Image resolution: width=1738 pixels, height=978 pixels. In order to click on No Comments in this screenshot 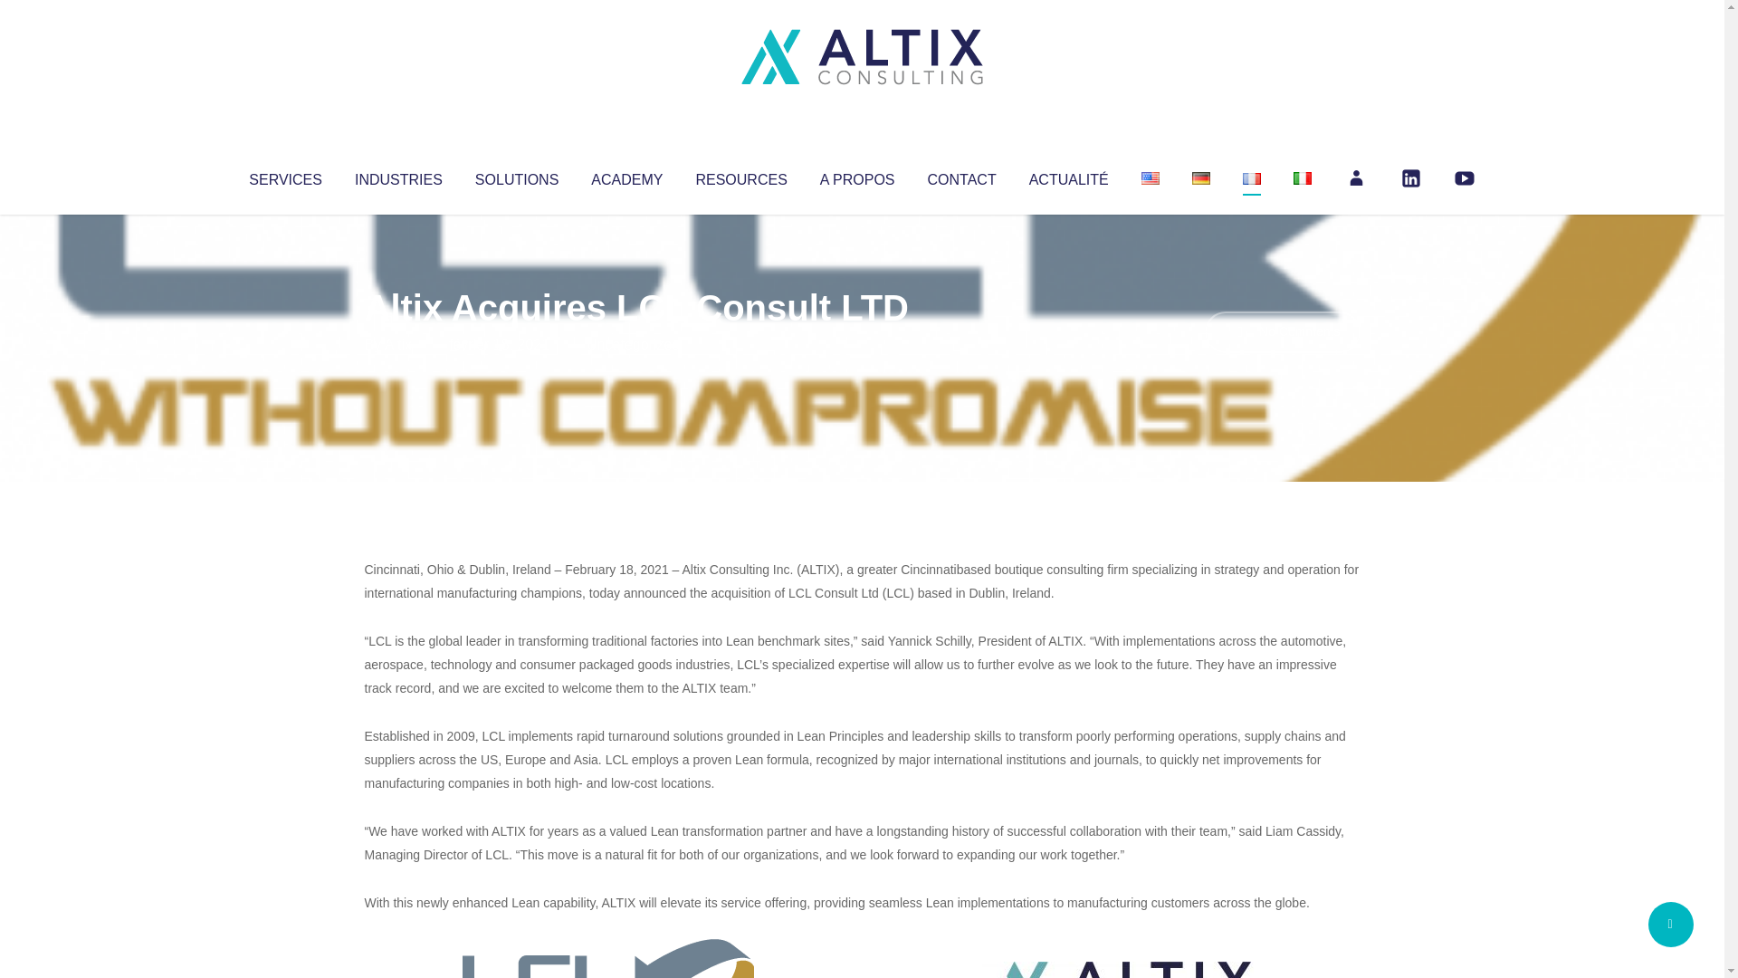, I will do `click(1282, 331)`.